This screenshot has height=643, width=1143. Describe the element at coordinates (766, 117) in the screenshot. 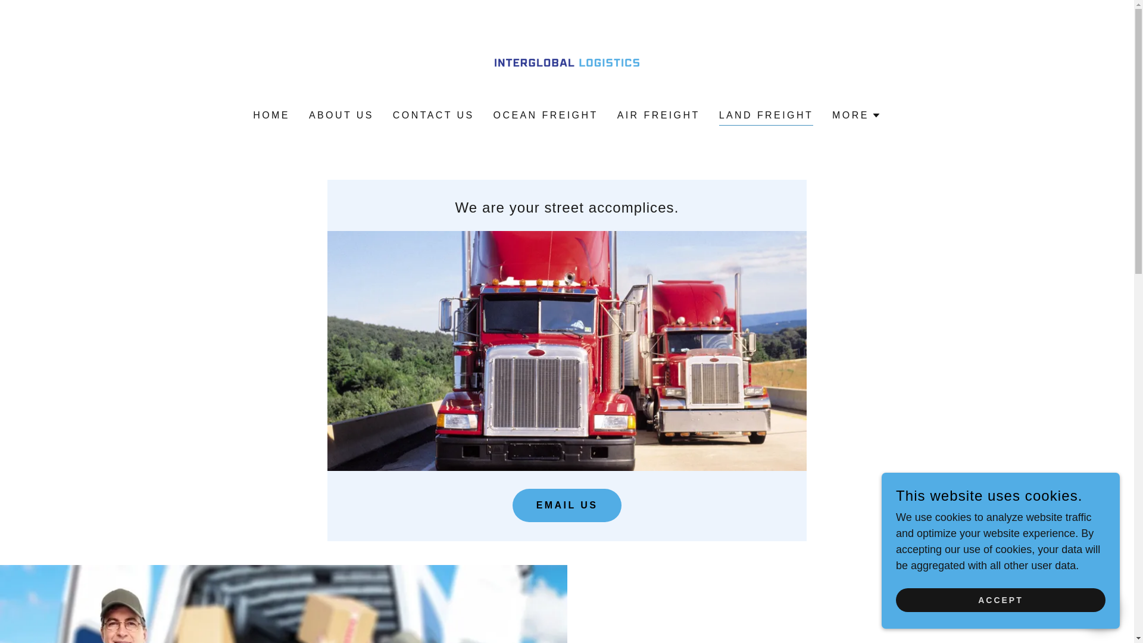

I see `LAND FREIGHT` at that location.